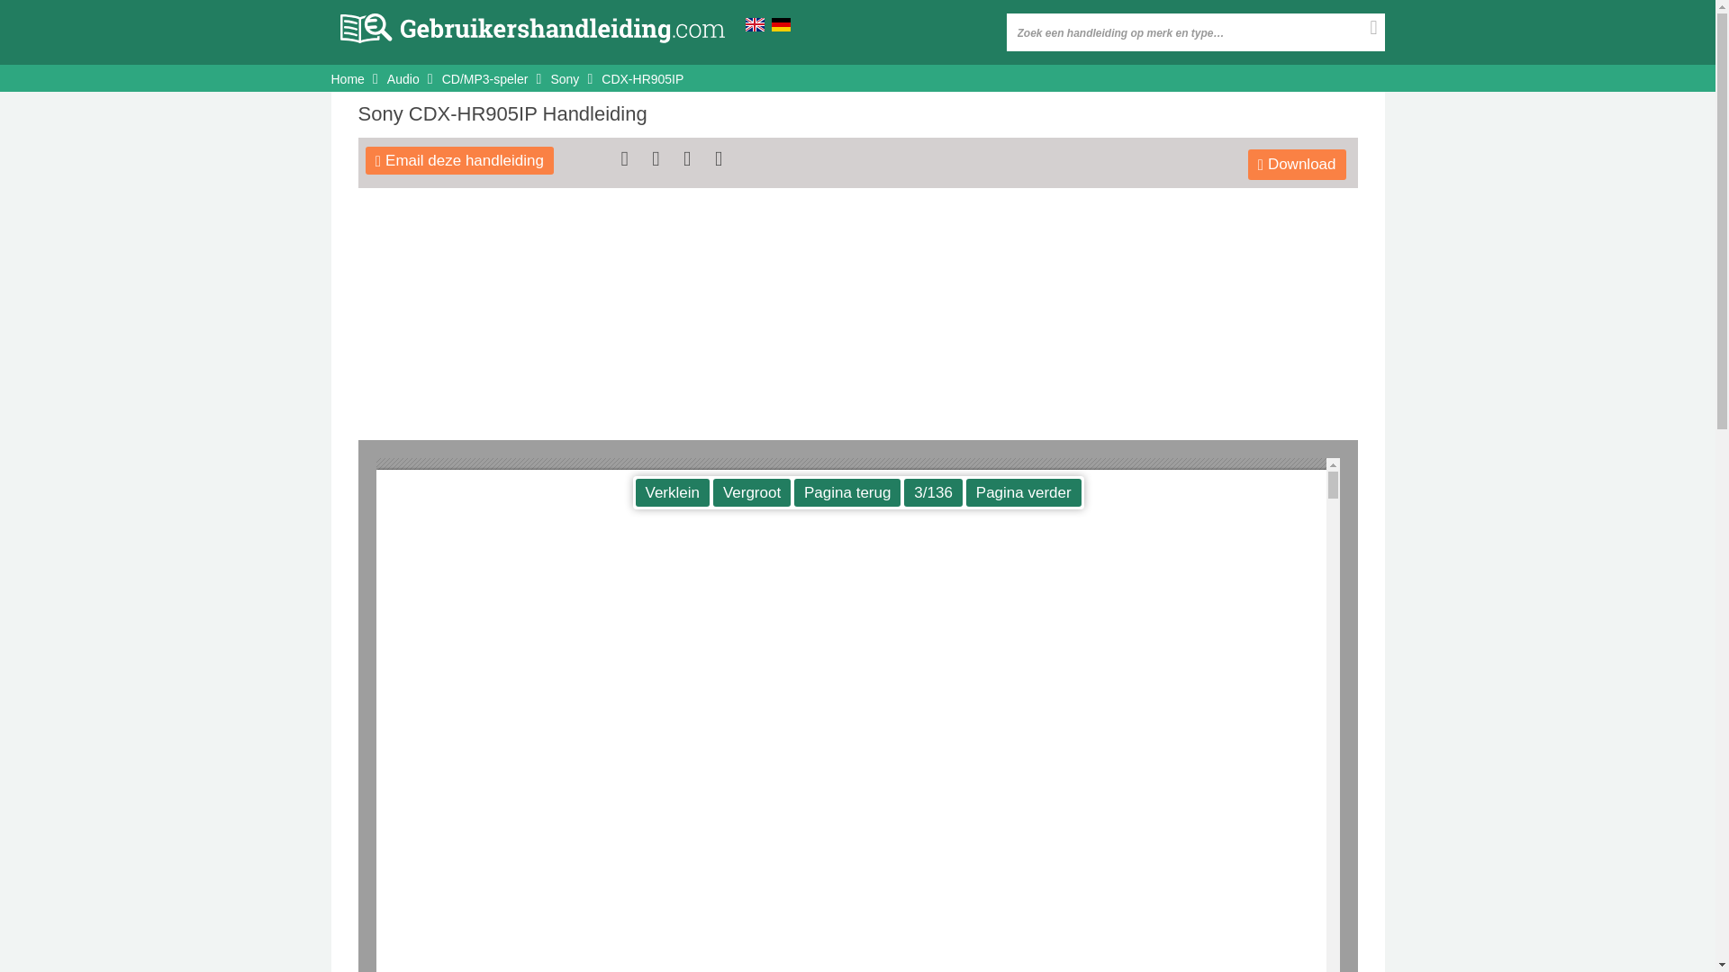  Describe the element at coordinates (755, 23) in the screenshot. I see `Ga naar de engelse pagina` at that location.